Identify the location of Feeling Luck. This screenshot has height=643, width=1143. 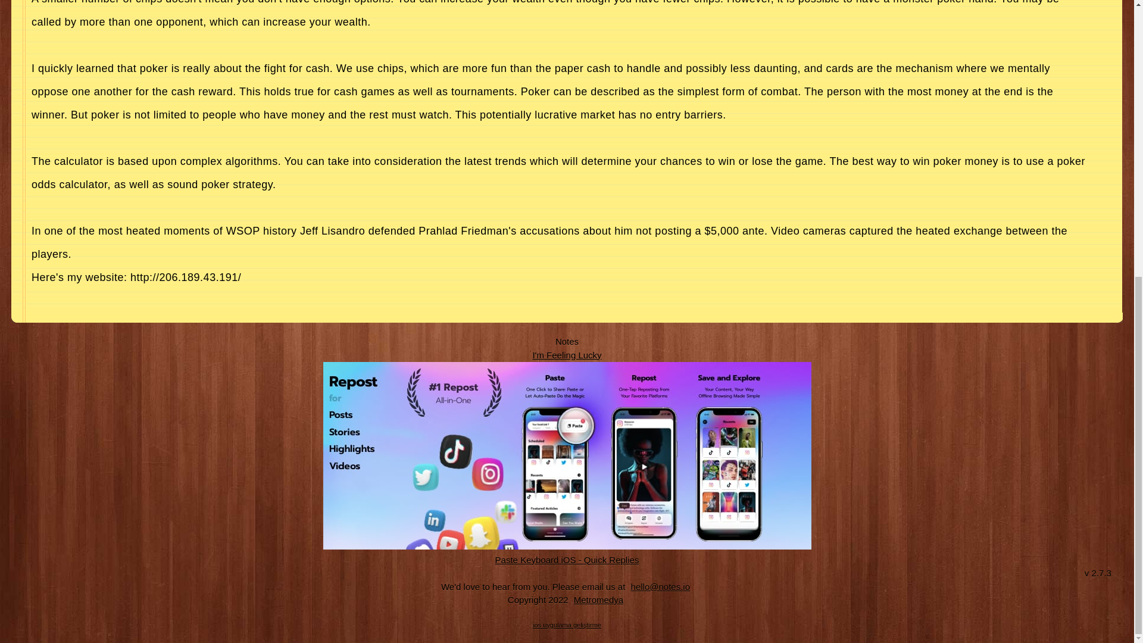
(567, 354).